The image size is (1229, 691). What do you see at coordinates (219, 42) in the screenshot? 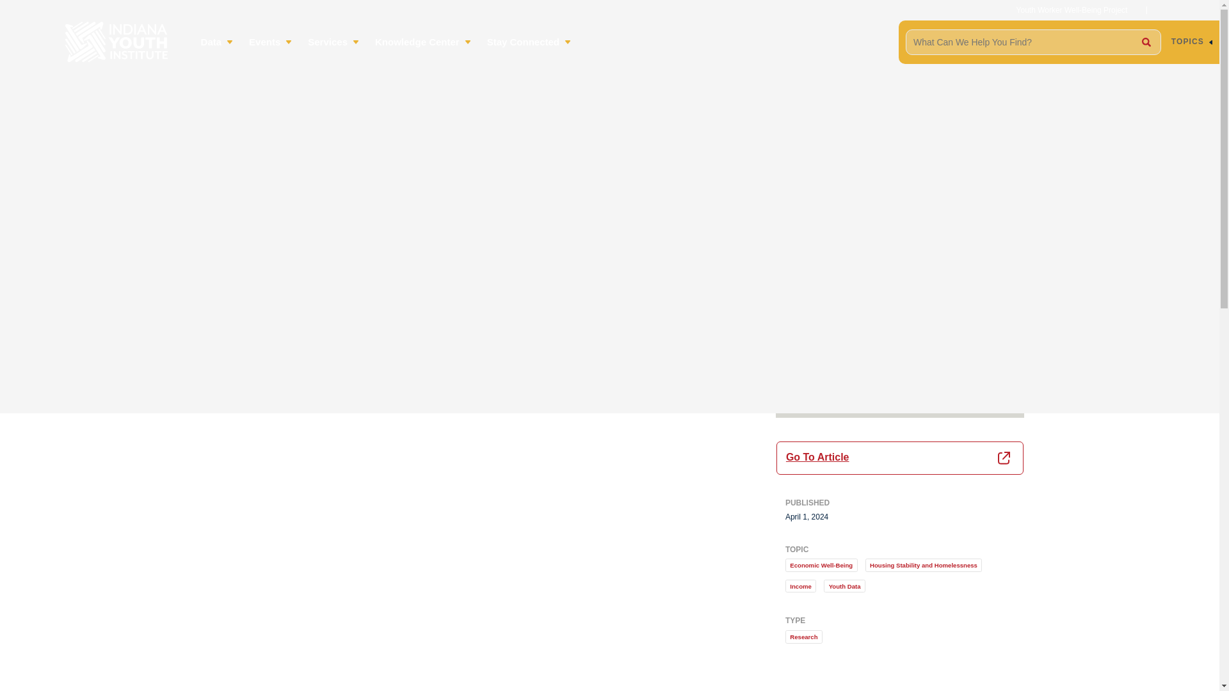
I see `Data` at bounding box center [219, 42].